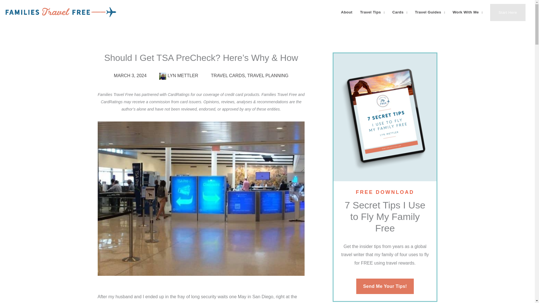 This screenshot has width=539, height=303. Describe the element at coordinates (430, 12) in the screenshot. I see `Travel Guides` at that location.